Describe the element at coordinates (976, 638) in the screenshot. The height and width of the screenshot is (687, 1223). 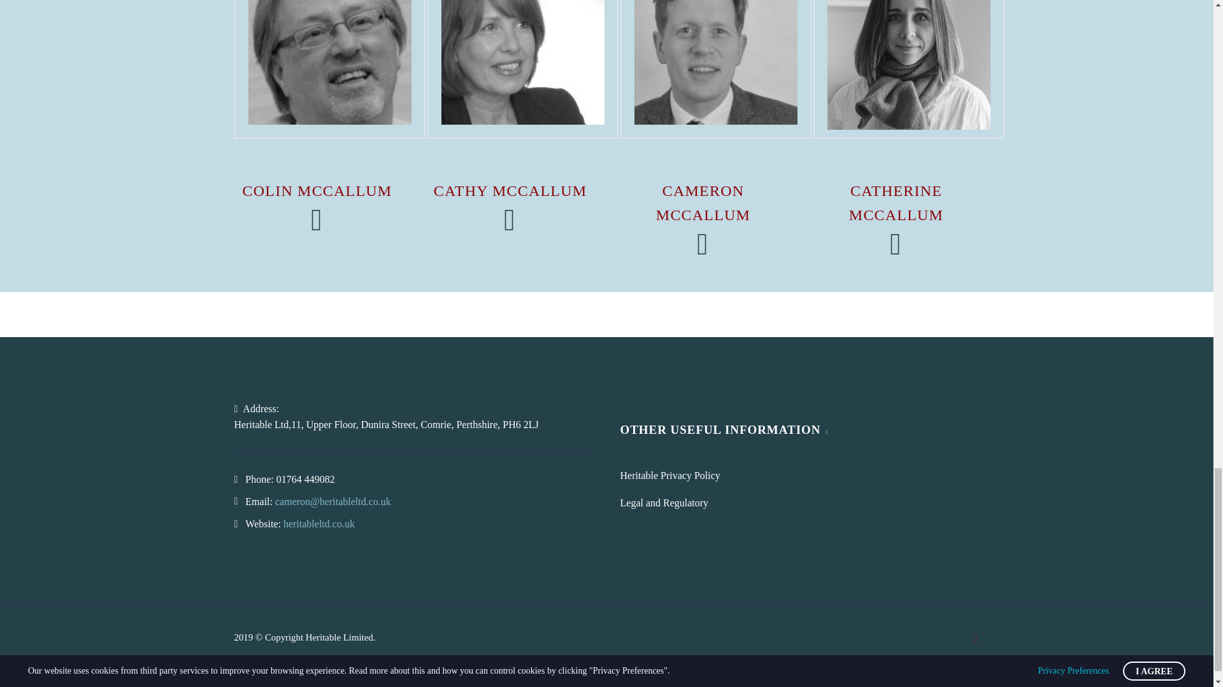
I see `LinkedIn` at that location.